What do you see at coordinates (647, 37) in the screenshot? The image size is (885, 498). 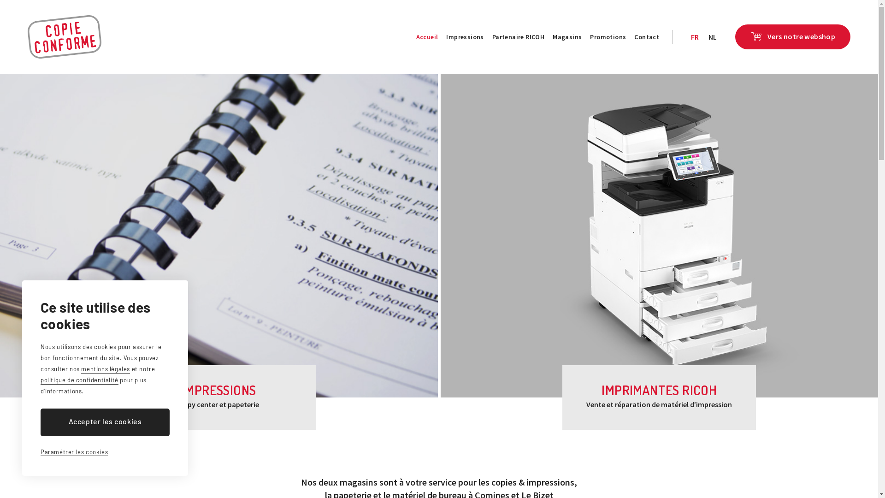 I see `Contact` at bounding box center [647, 37].